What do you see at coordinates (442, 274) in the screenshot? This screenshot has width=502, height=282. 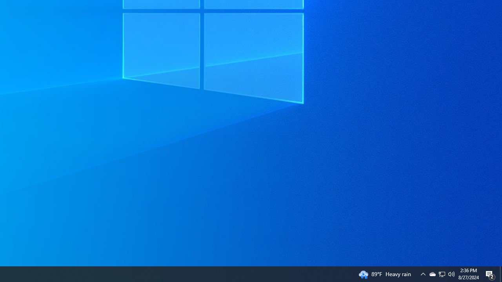 I see `Action Center, 2 new notifications` at bounding box center [442, 274].